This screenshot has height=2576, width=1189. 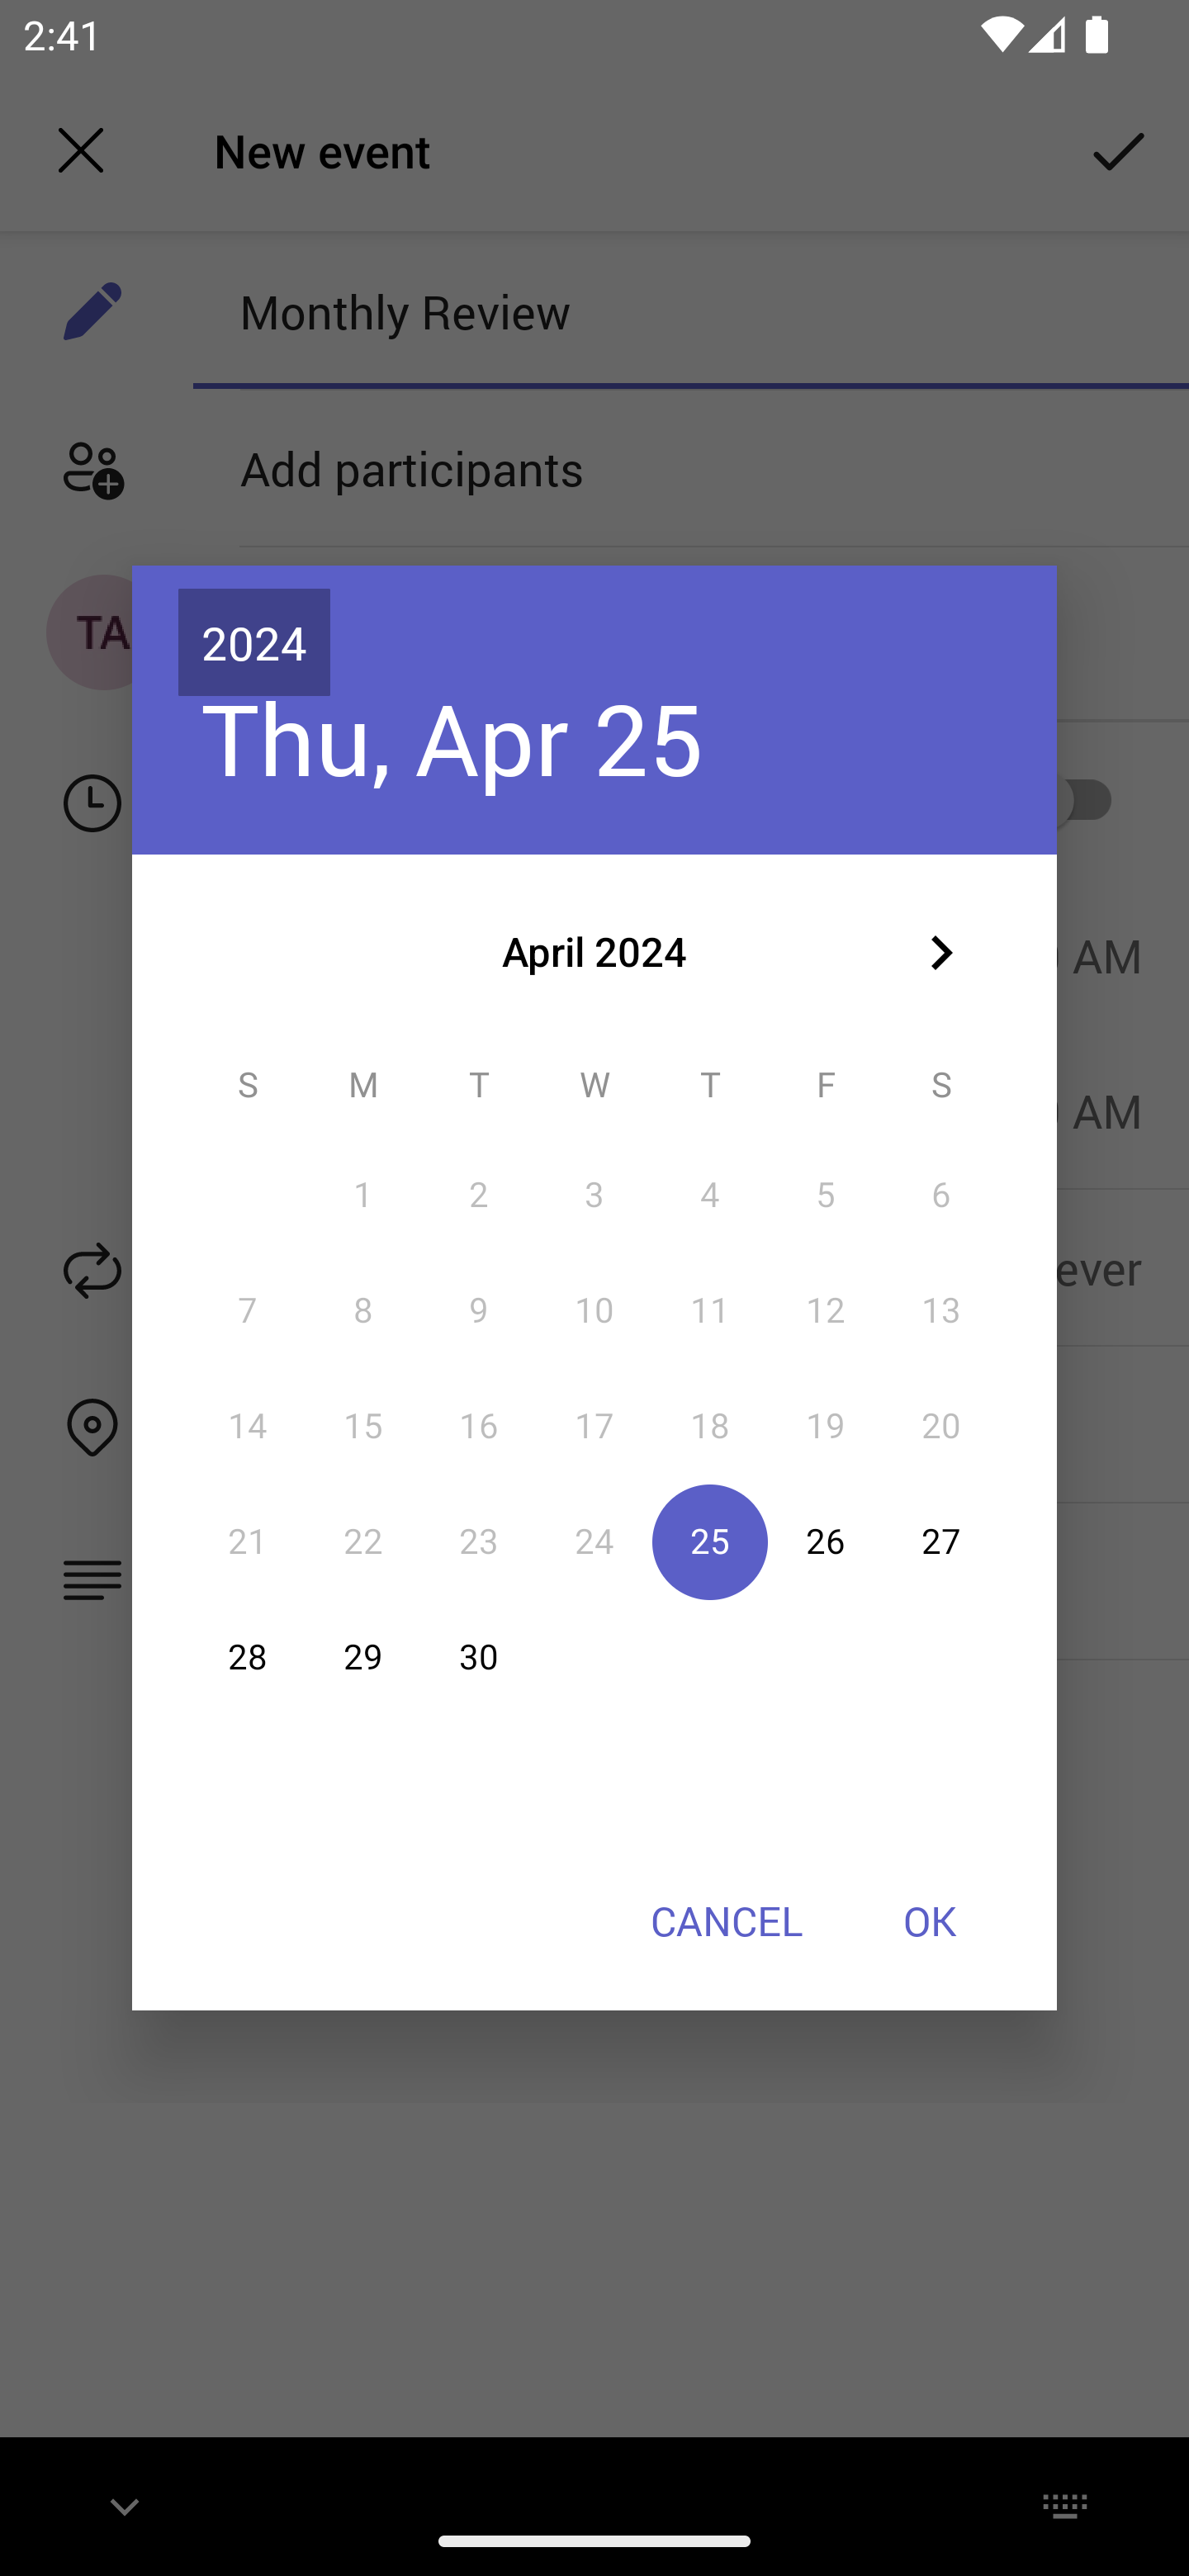 I want to click on 17 17 April 2024, so click(x=594, y=1425).